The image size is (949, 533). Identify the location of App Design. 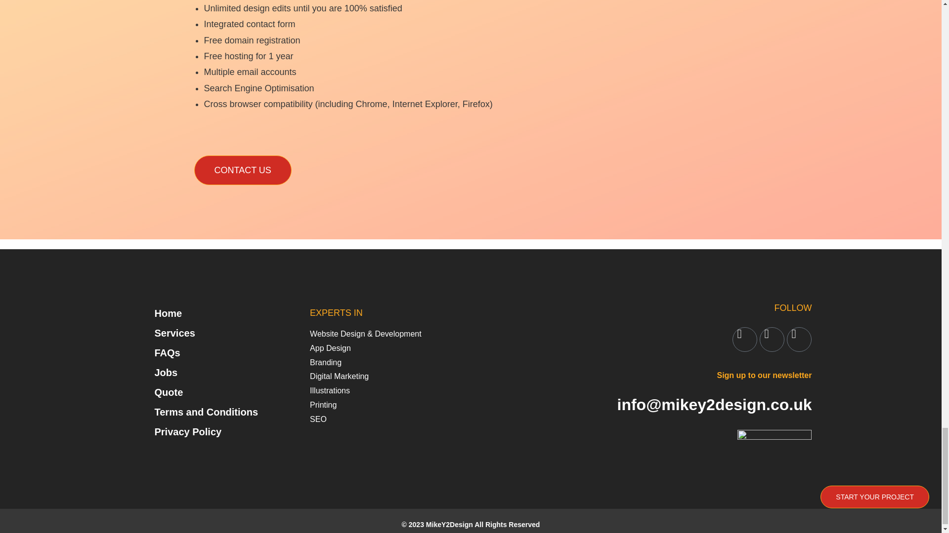
(387, 348).